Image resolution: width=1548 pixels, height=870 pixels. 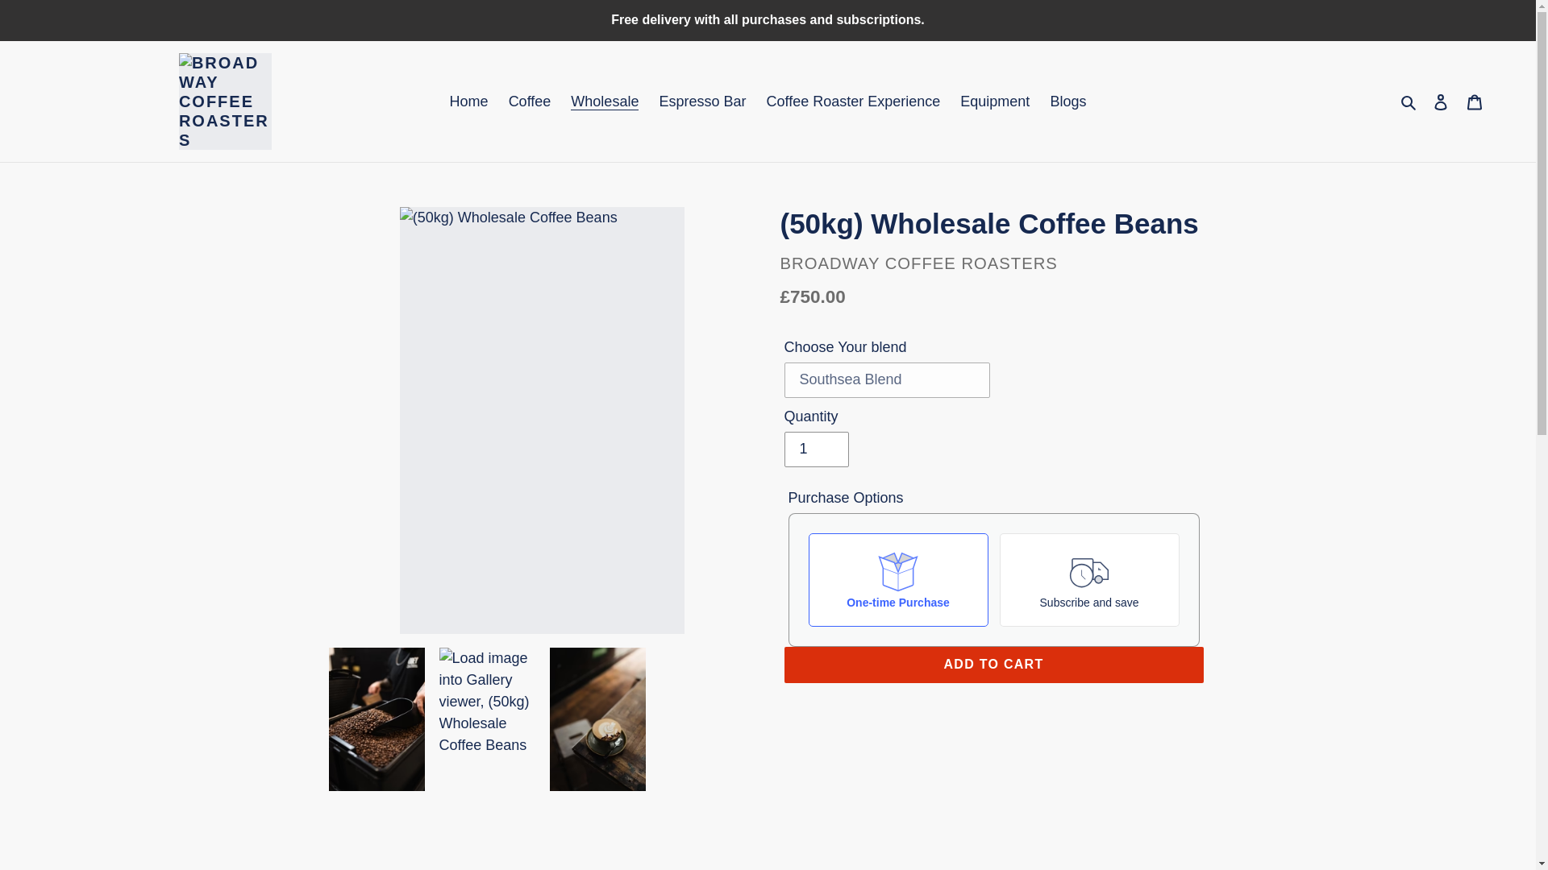 I want to click on Coffee Roaster Experience, so click(x=853, y=101).